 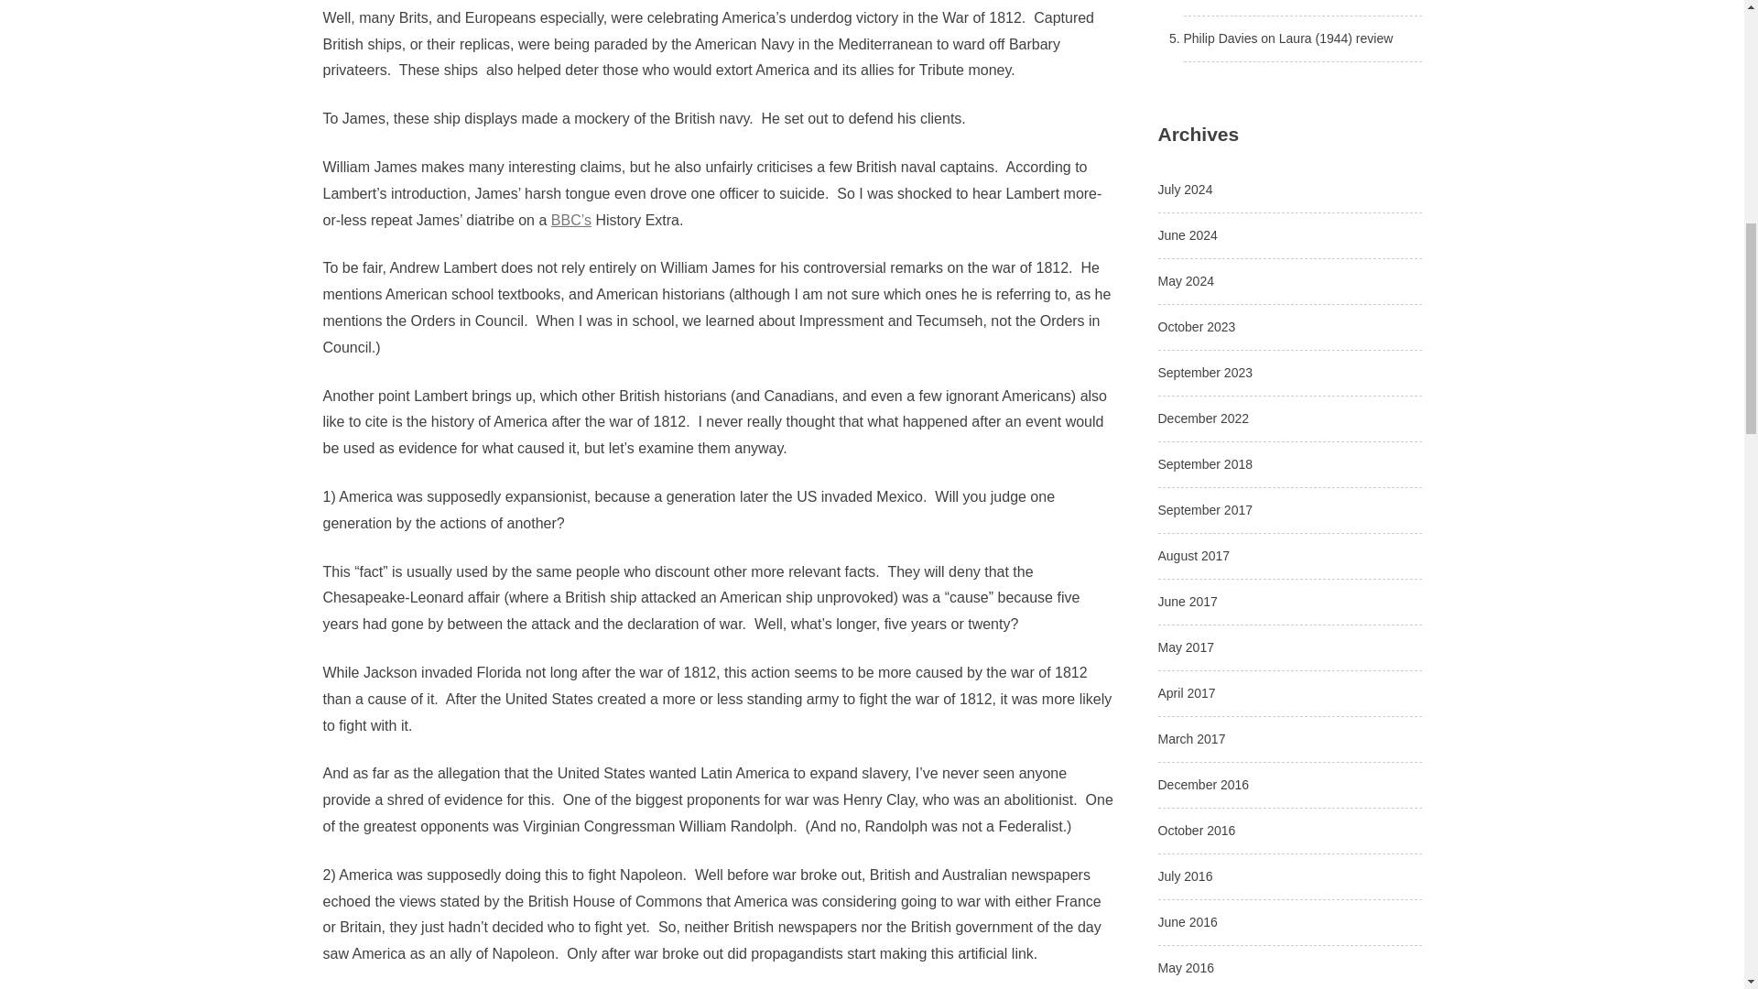 What do you see at coordinates (1187, 602) in the screenshot?
I see `June 2017` at bounding box center [1187, 602].